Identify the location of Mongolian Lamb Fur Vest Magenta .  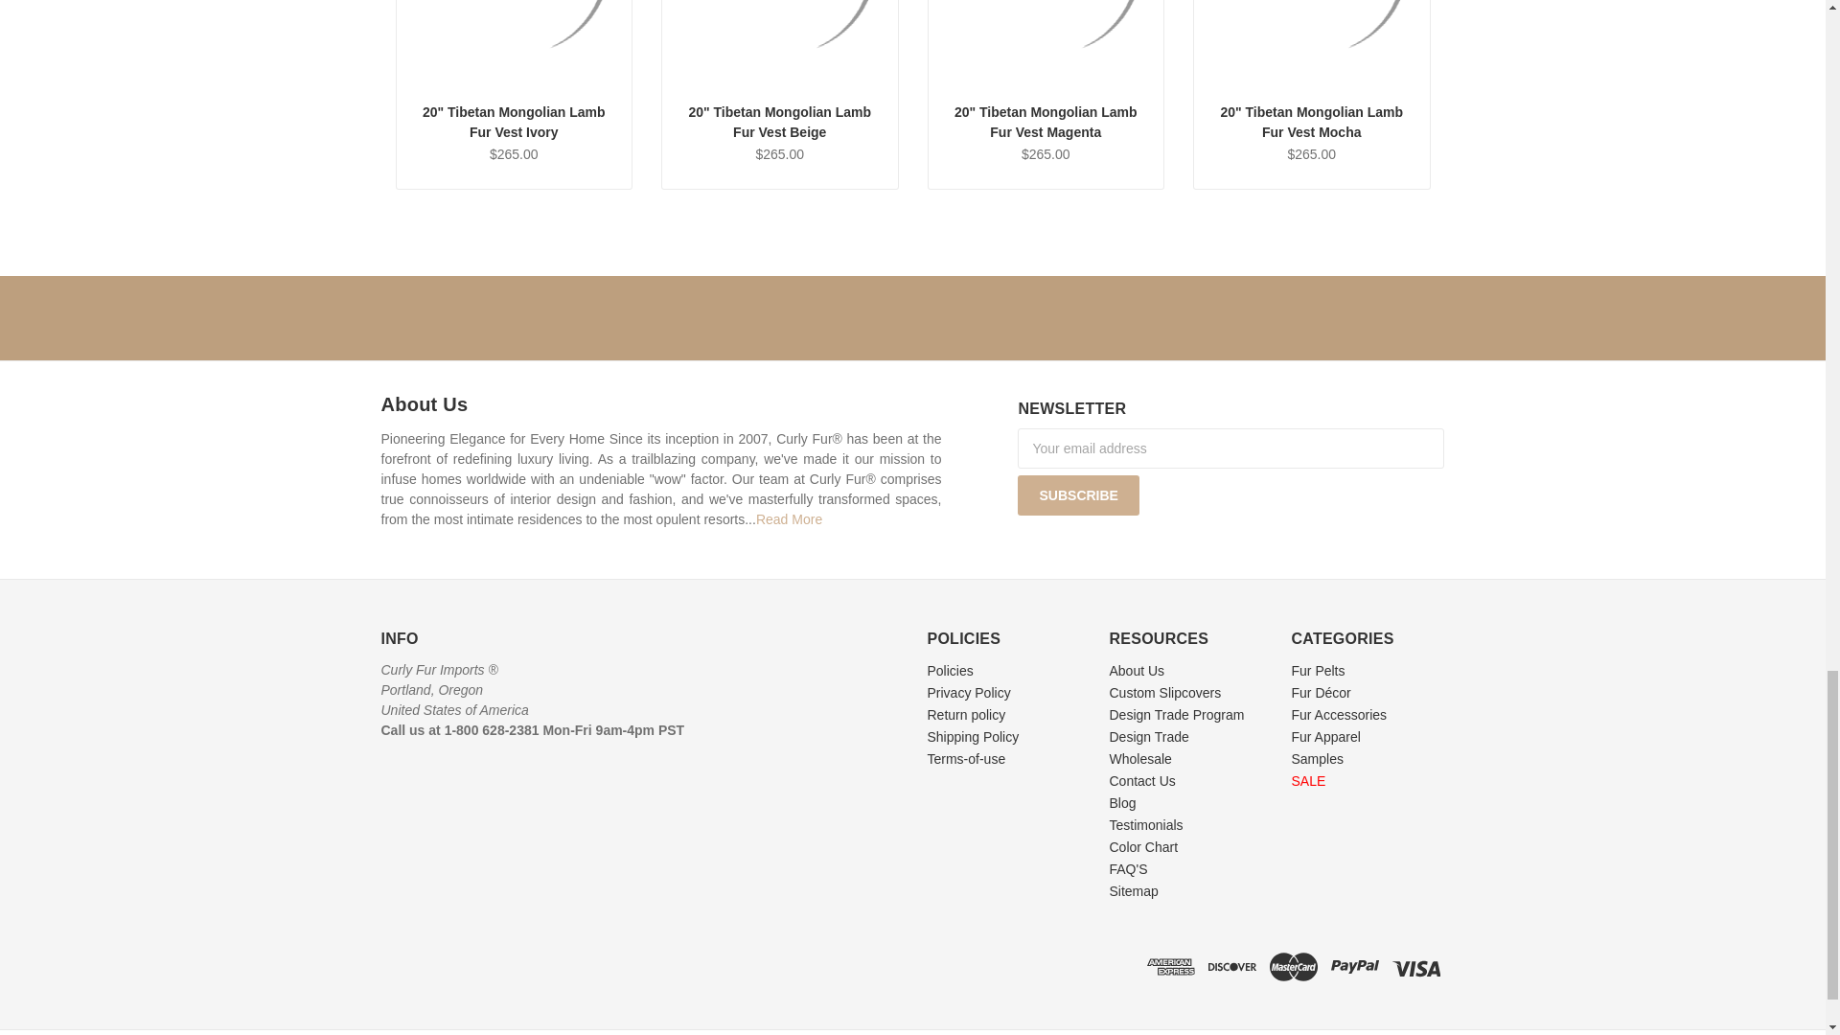
(1045, 40).